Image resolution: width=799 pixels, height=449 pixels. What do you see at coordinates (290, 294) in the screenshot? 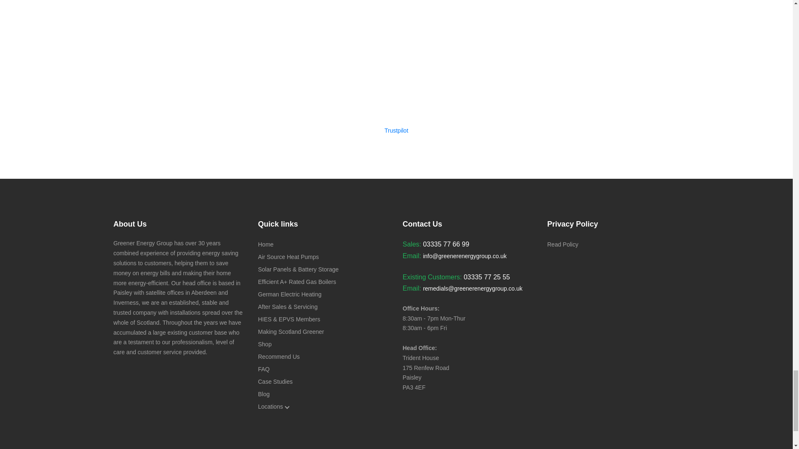
I see `German Electric Heating` at bounding box center [290, 294].